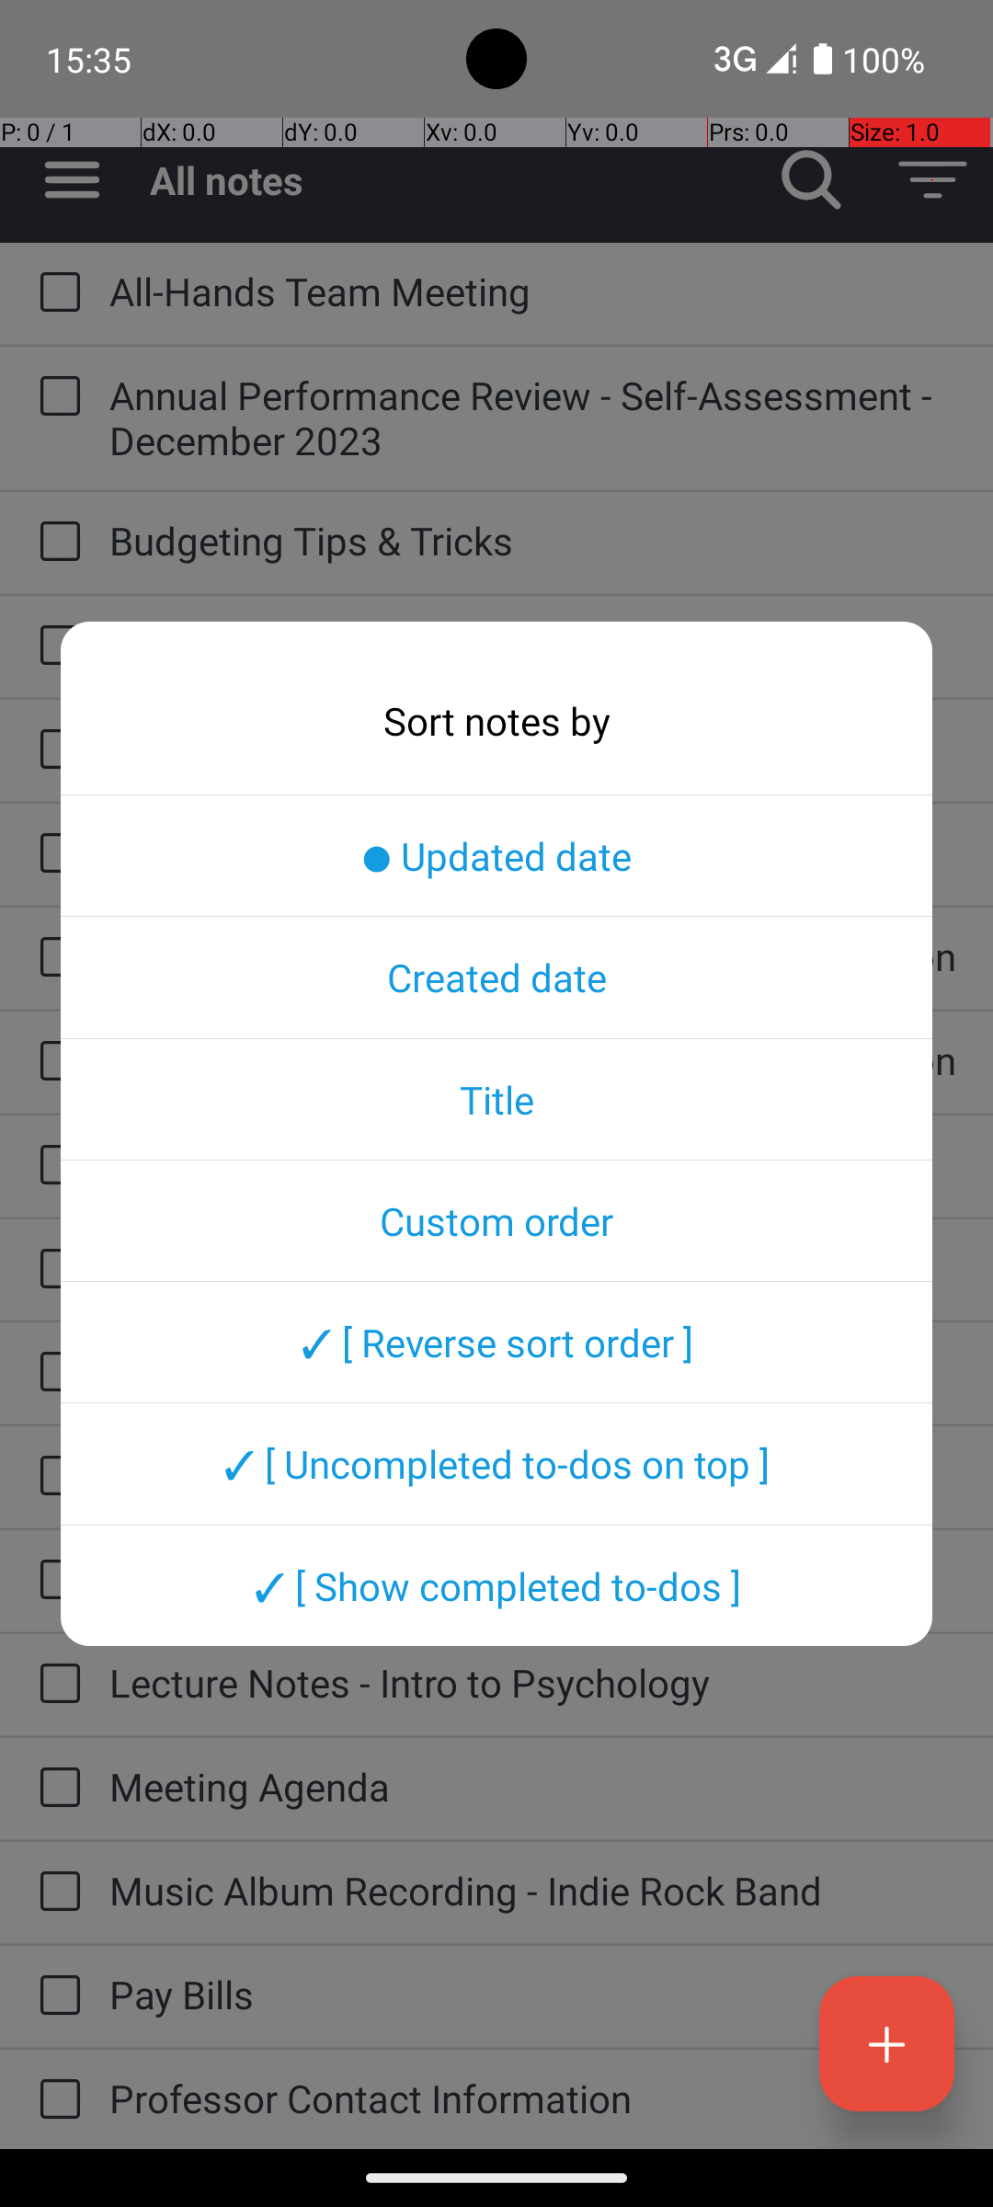 This screenshot has width=993, height=2207. I want to click on to-do: Music Album Recording - Indie Rock Band, so click(55, 1893).